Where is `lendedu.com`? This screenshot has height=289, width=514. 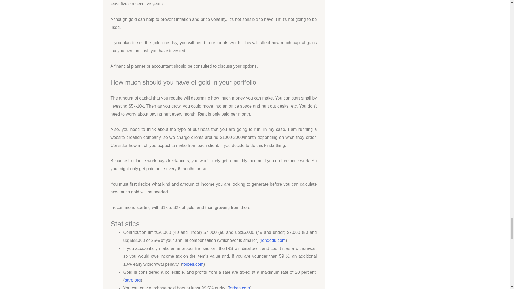 lendedu.com is located at coordinates (273, 240).